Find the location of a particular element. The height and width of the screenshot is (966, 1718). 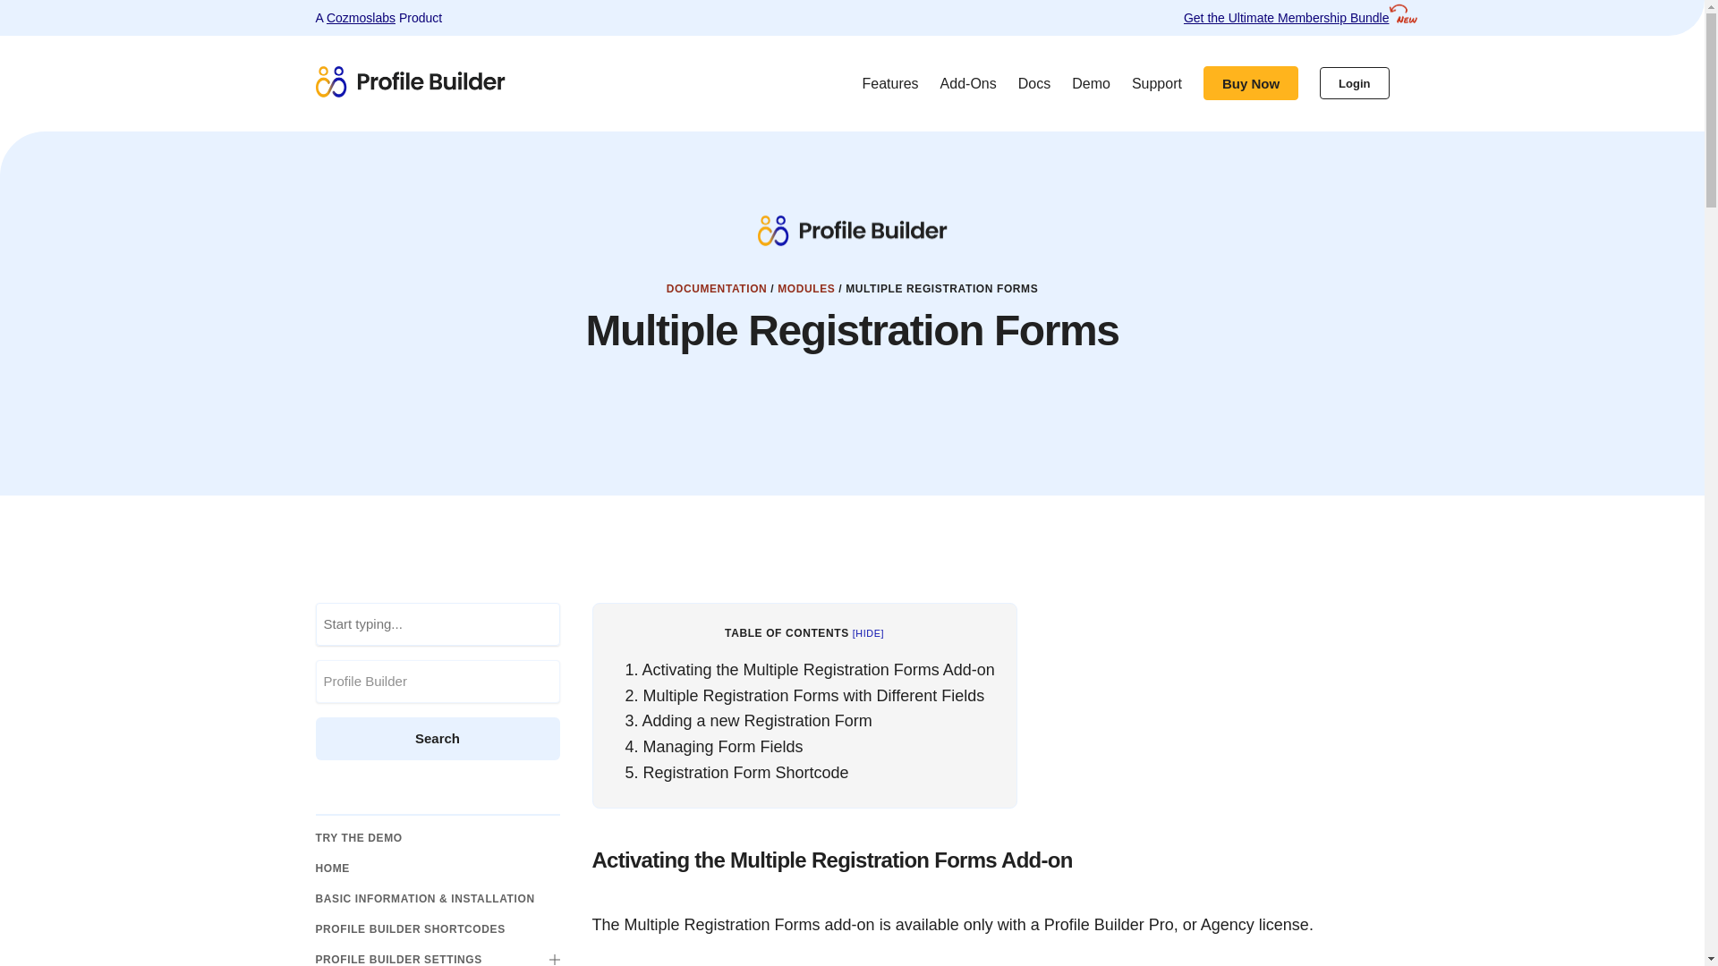

Support is located at coordinates (1156, 83).